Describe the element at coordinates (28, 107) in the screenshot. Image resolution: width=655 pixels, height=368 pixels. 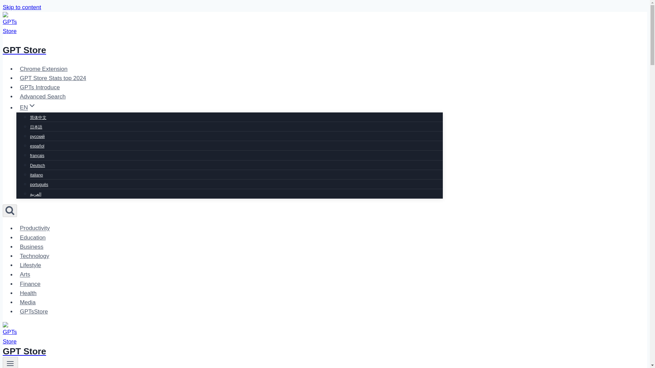
I see `ENExpand` at that location.